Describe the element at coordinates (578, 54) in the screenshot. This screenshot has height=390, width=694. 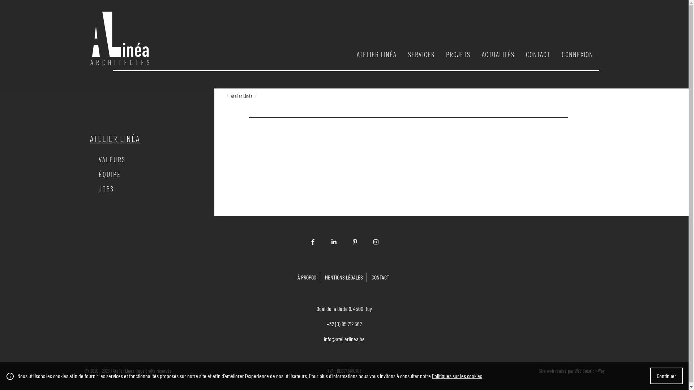
I see `CONNEXION` at that location.